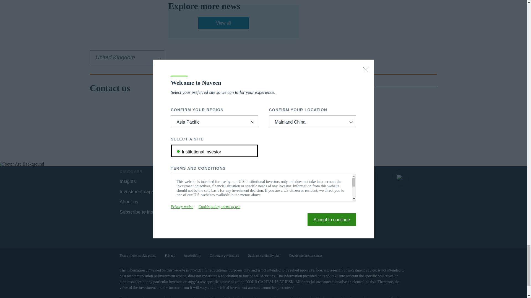 This screenshot has height=298, width=531. Describe the element at coordinates (185, 201) in the screenshot. I see `opens in a new window` at that location.